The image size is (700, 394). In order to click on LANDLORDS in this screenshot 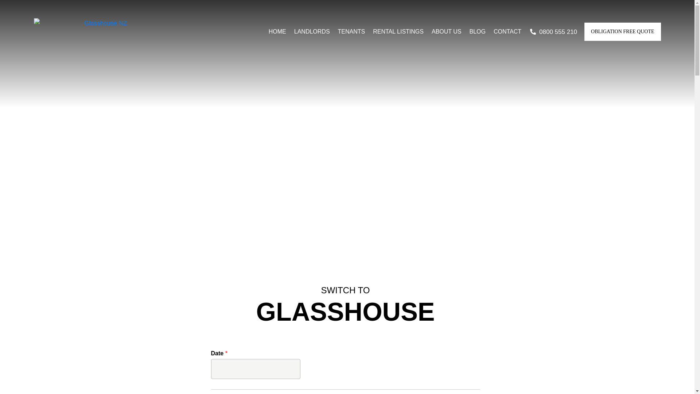, I will do `click(312, 31)`.